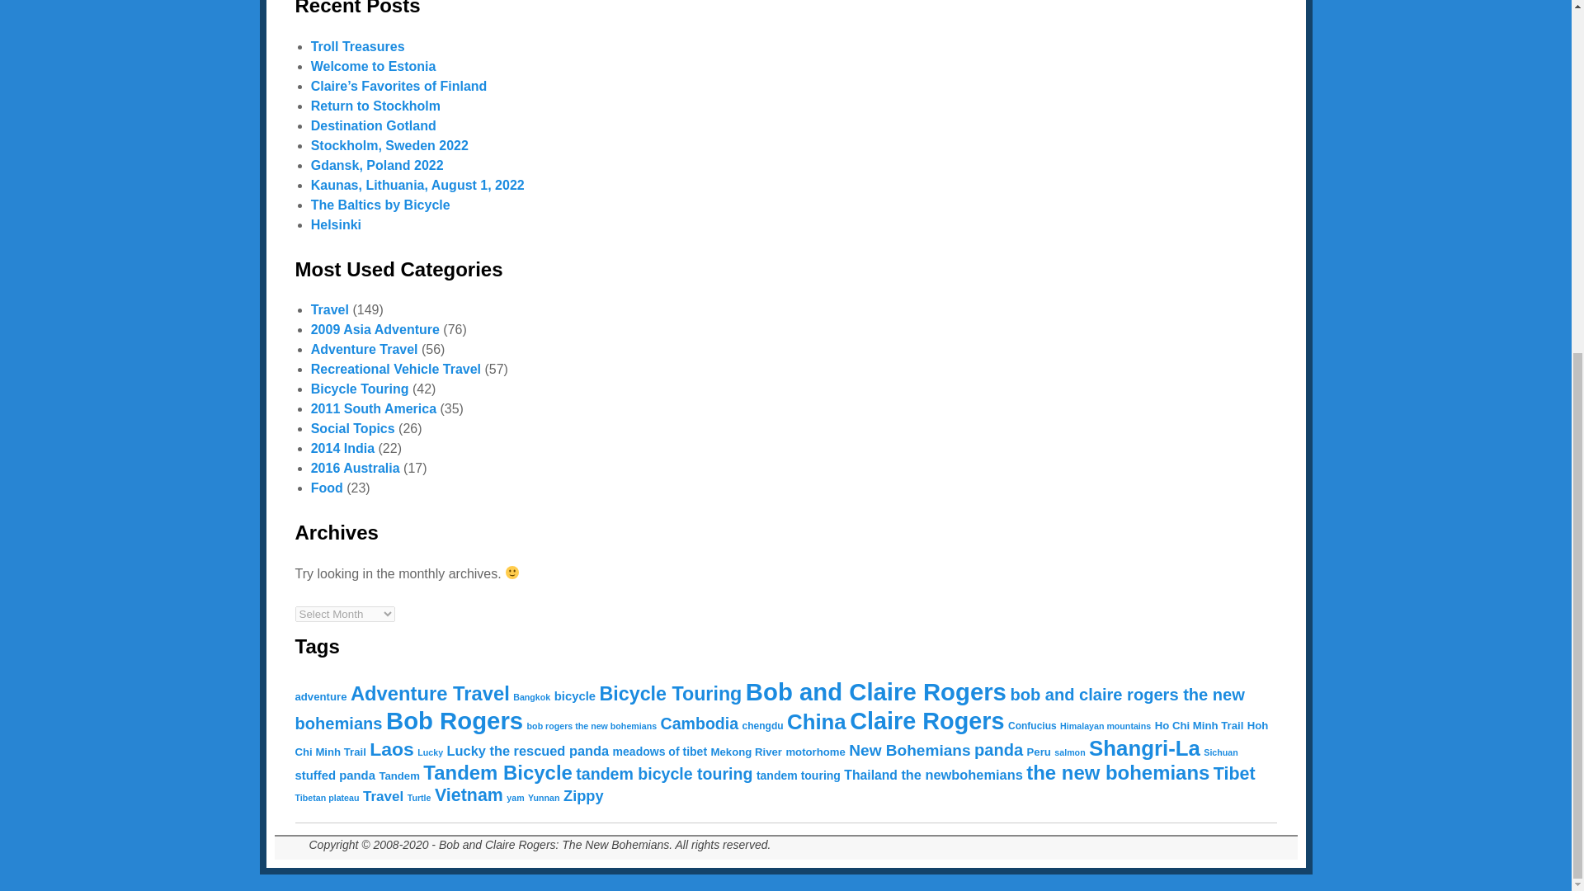 The image size is (1584, 891). What do you see at coordinates (396, 368) in the screenshot?
I see `Recreational Vehicle Travel` at bounding box center [396, 368].